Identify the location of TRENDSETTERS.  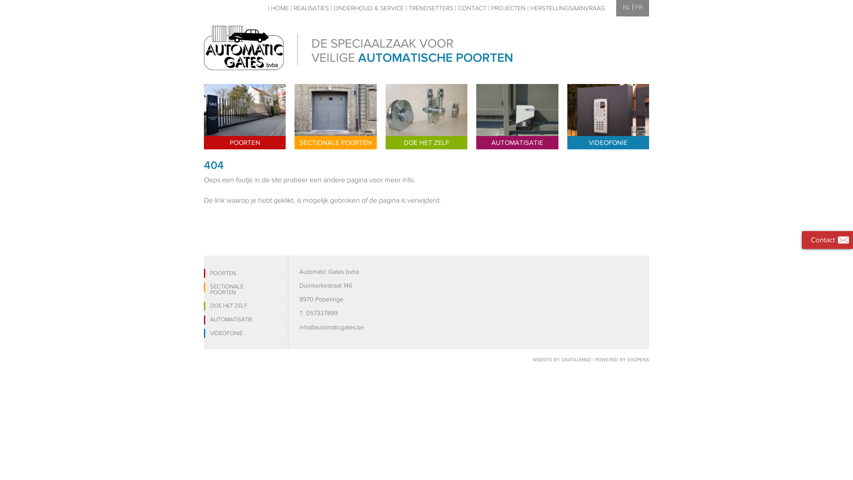
(431, 8).